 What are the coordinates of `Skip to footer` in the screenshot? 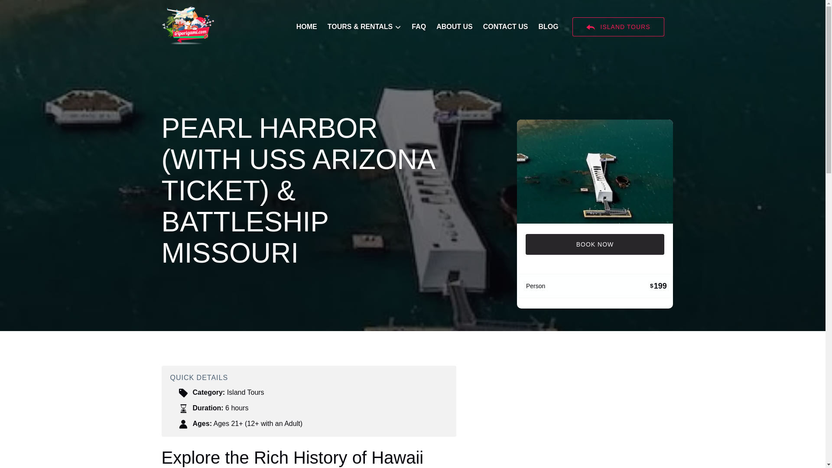 It's located at (24, 9).